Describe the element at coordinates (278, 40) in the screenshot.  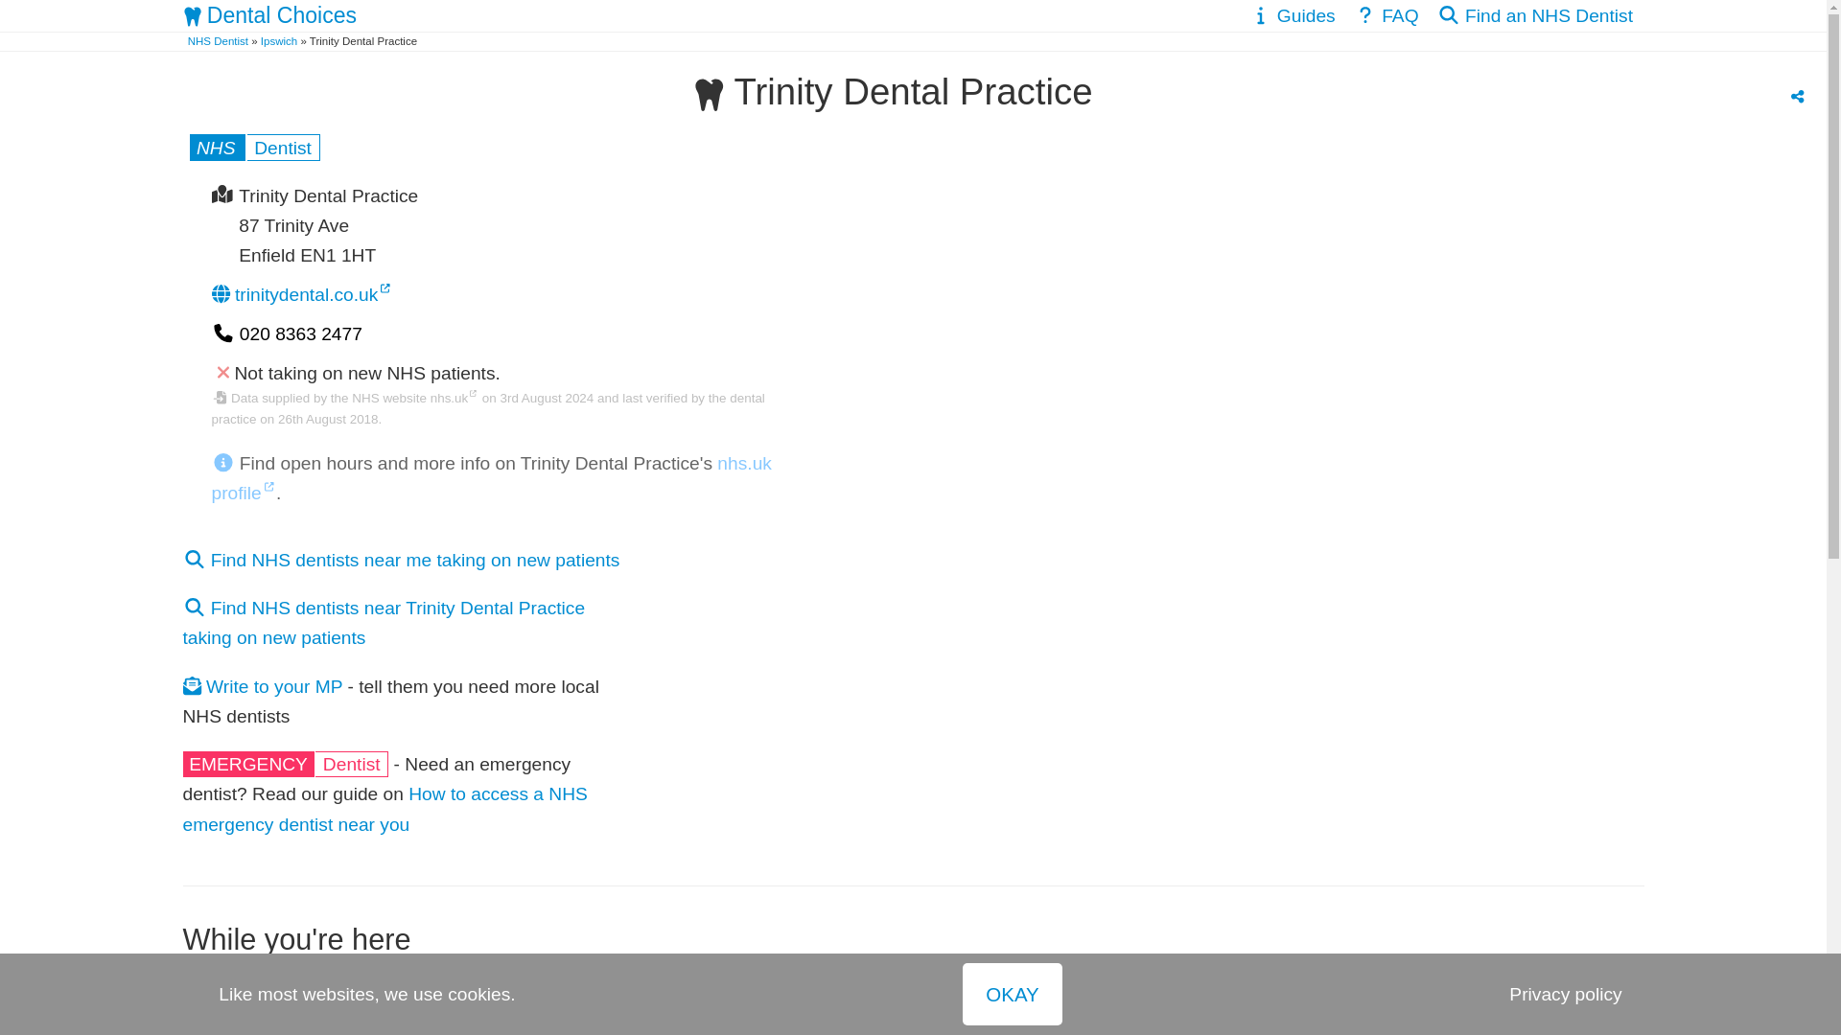
I see `Ipswich` at that location.